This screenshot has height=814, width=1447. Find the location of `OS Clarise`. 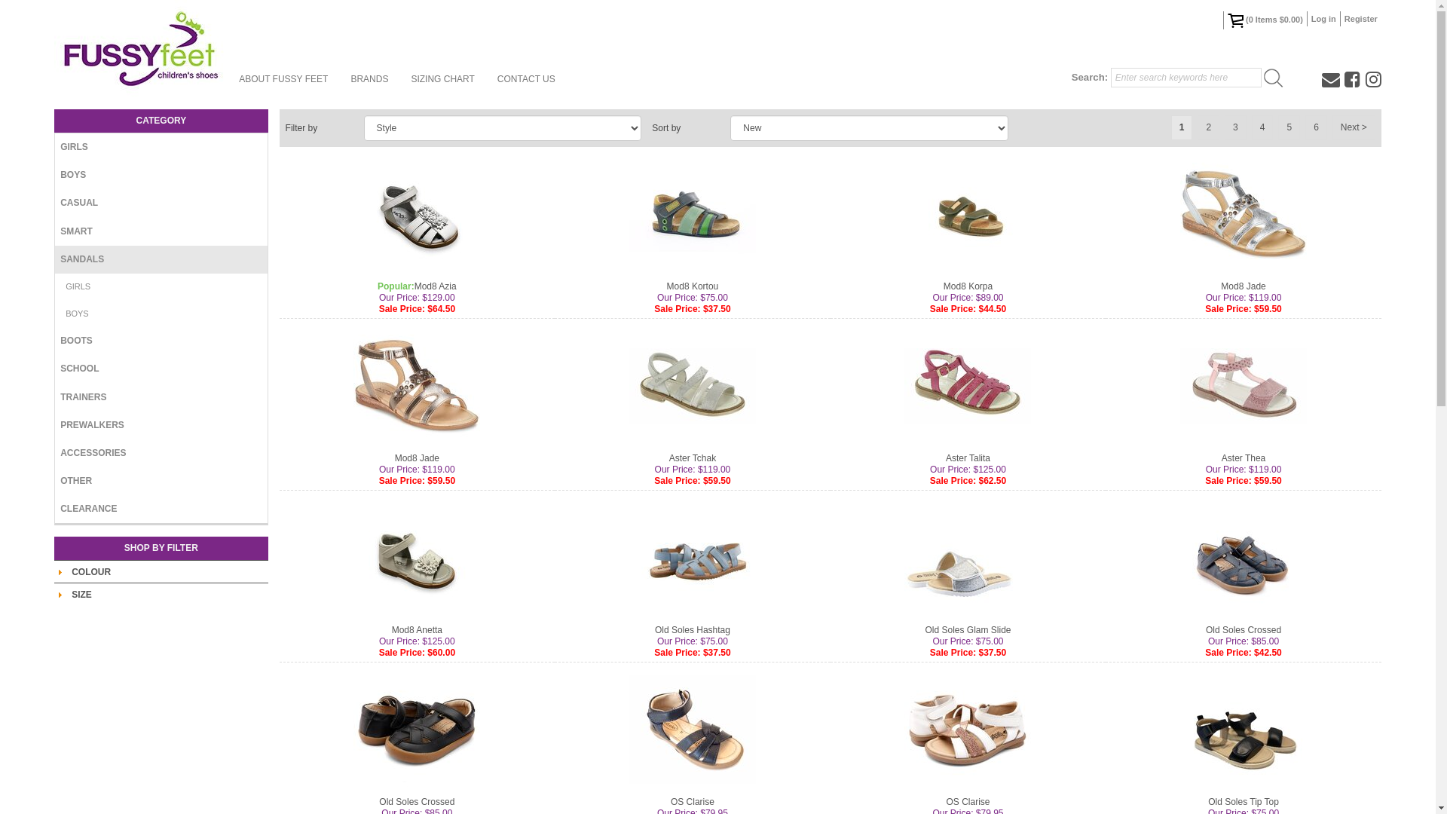

OS Clarise is located at coordinates (968, 730).